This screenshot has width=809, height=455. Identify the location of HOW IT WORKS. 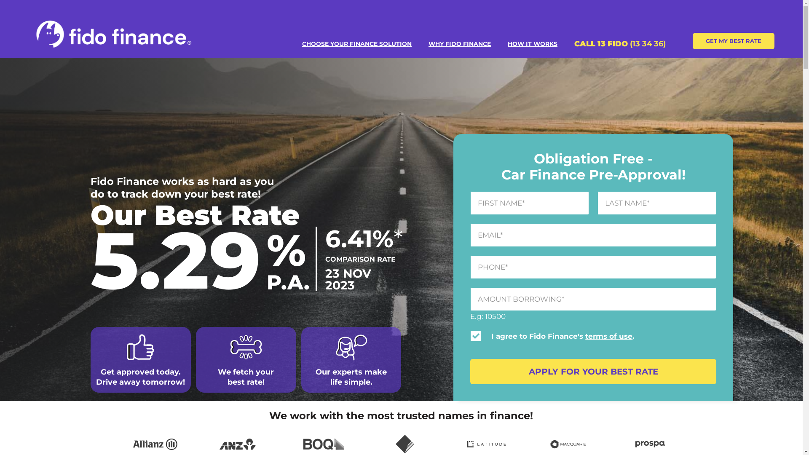
(533, 44).